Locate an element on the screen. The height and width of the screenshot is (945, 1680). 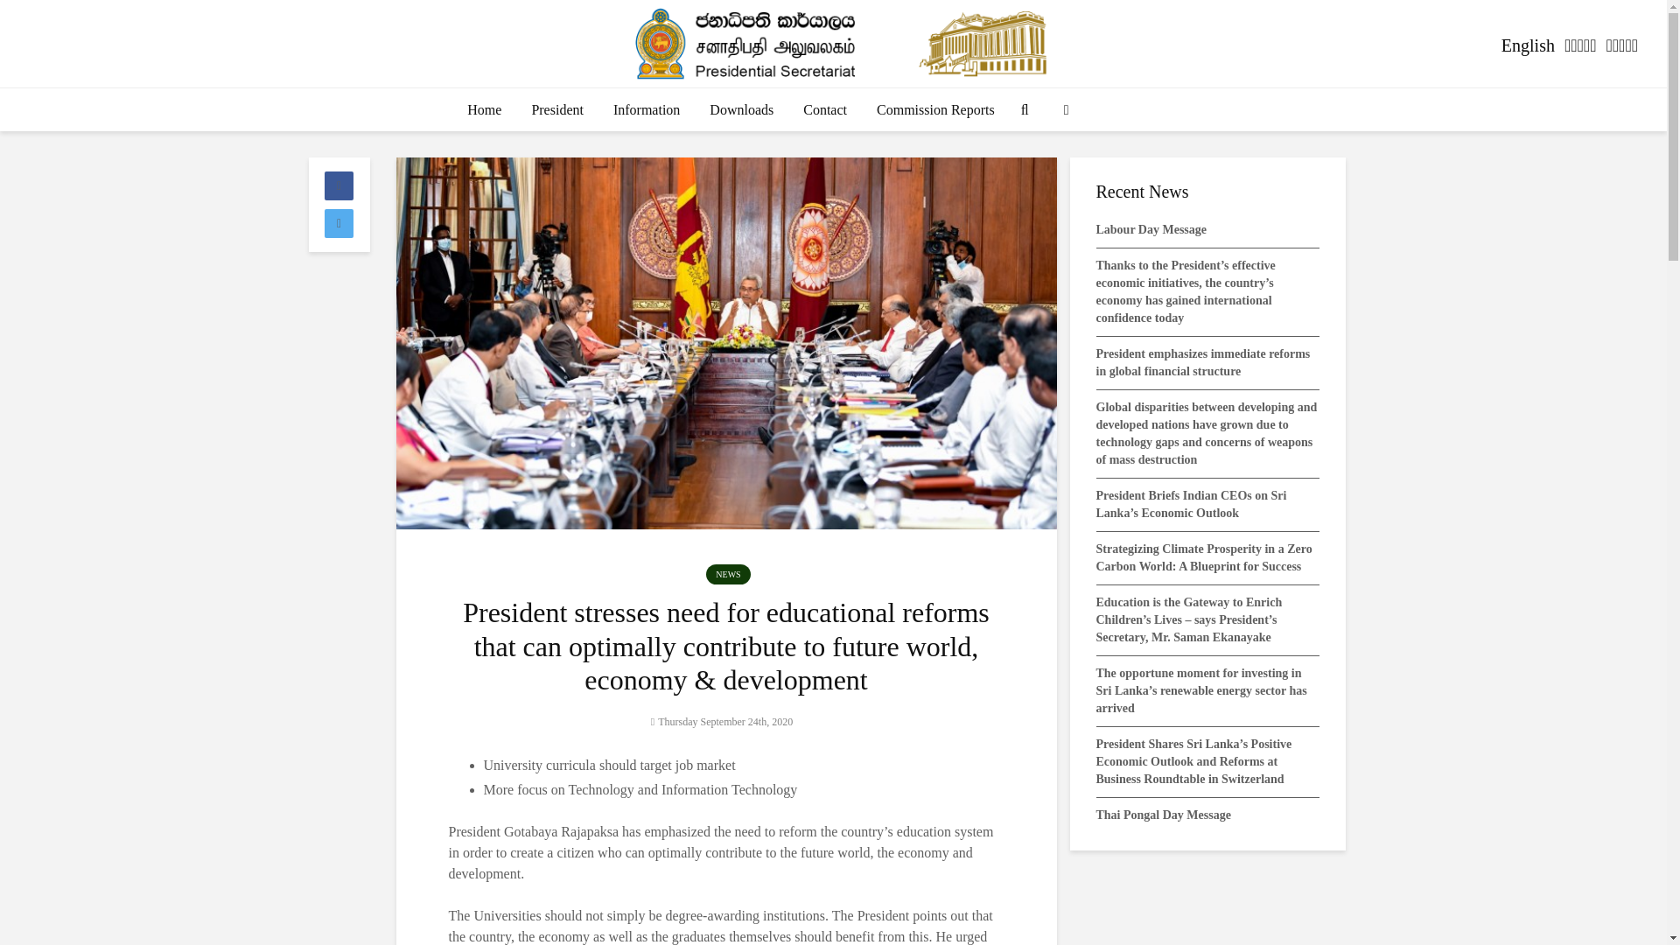
English is located at coordinates (1528, 45).